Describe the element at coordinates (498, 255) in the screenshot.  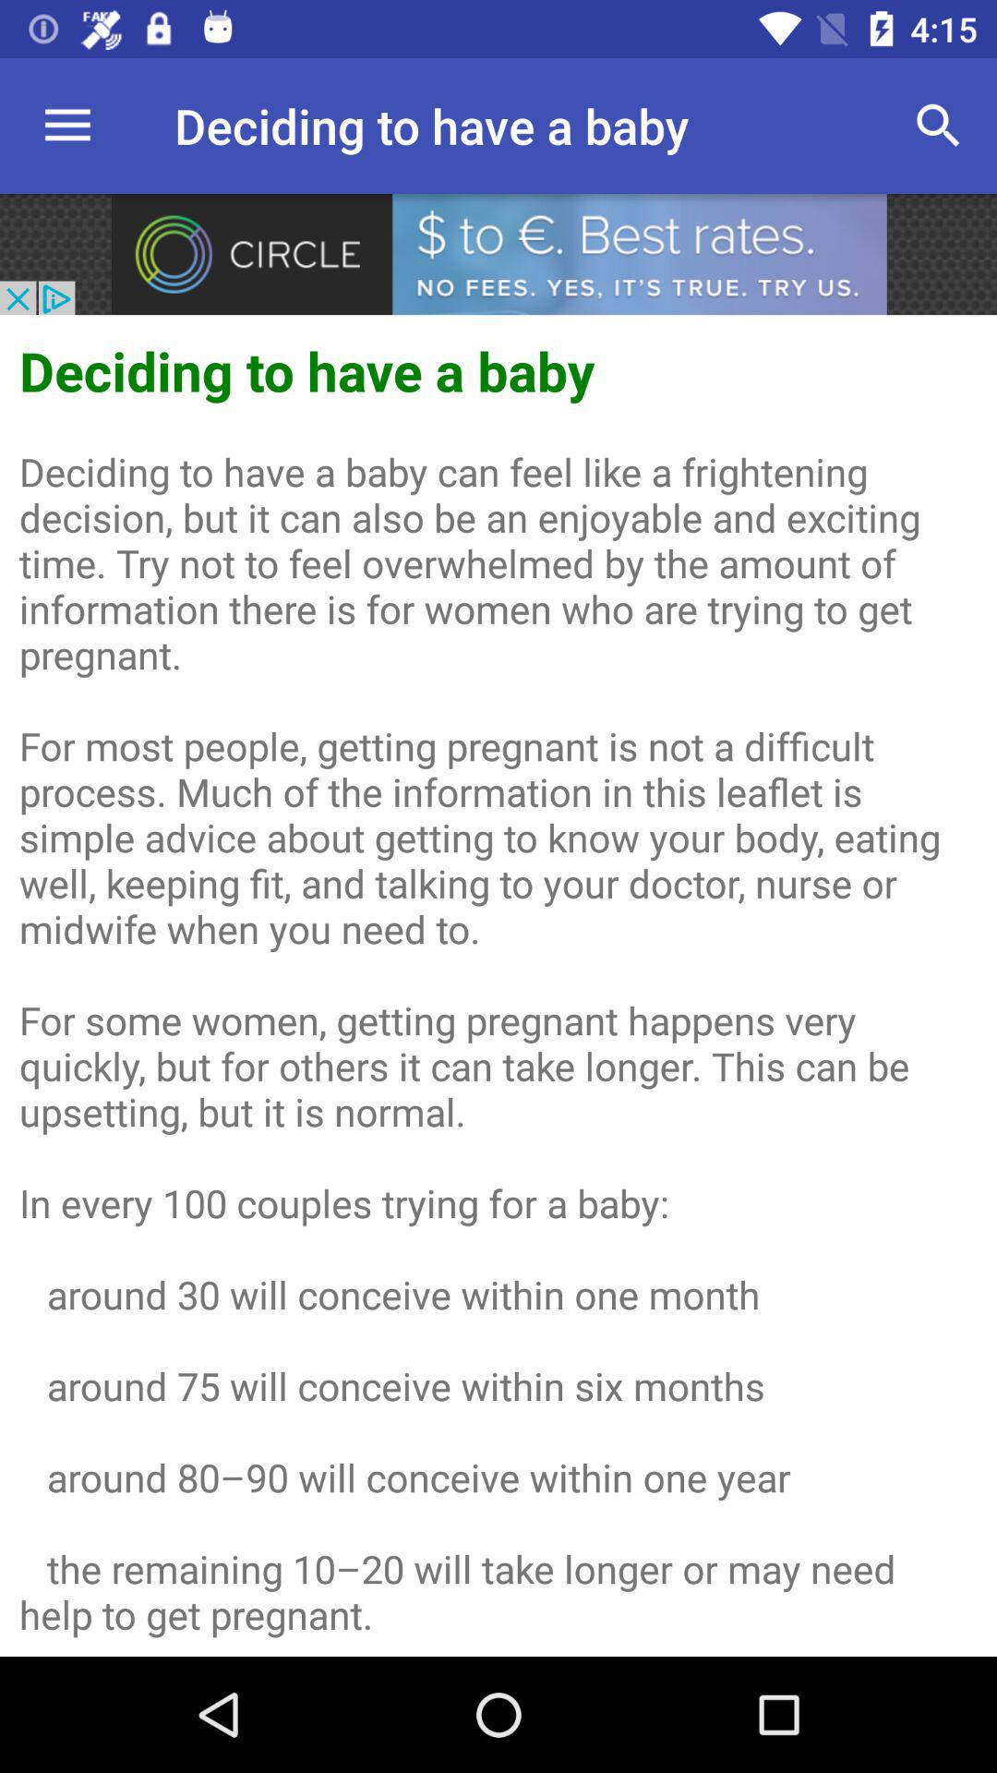
I see `add circle` at that location.